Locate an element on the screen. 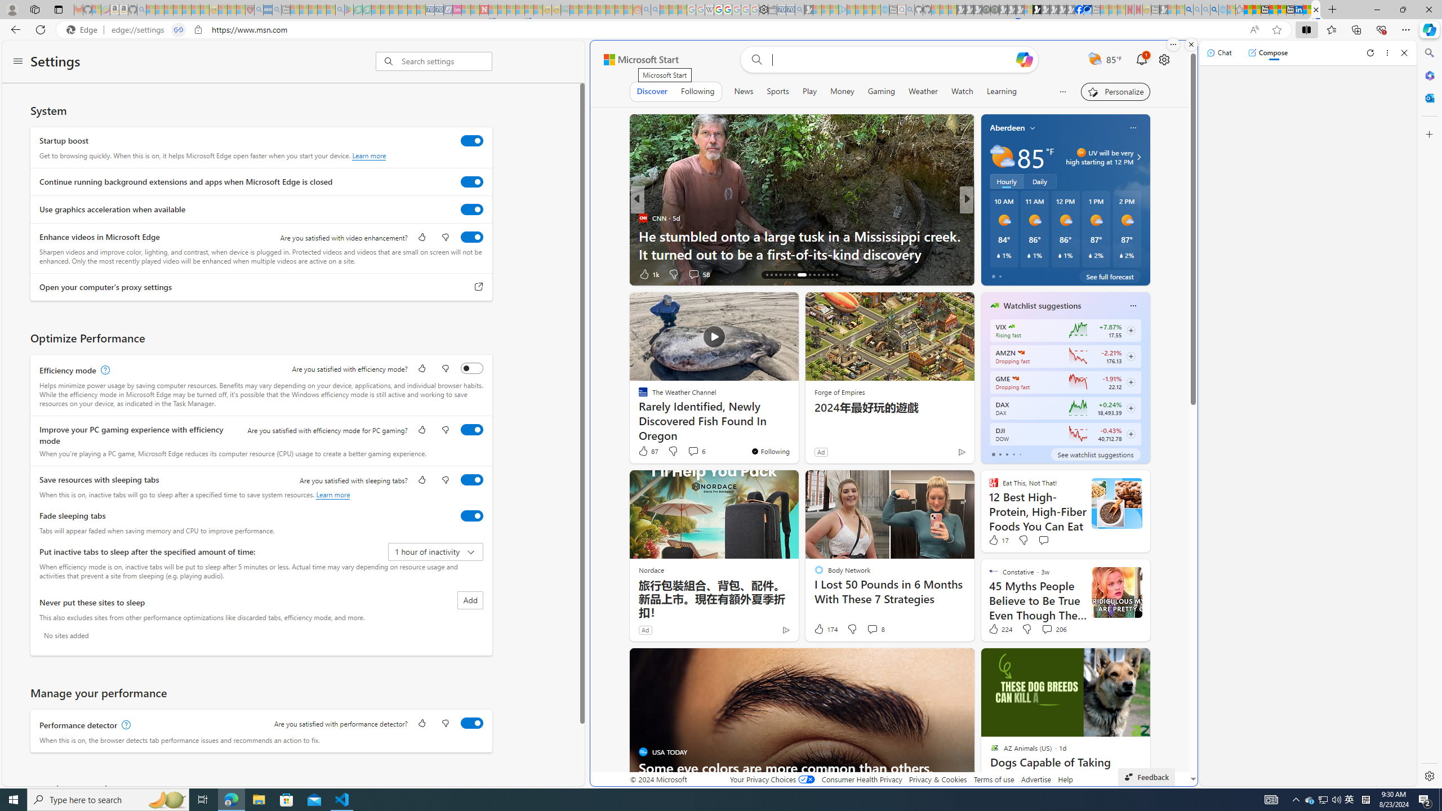 The width and height of the screenshot is (1442, 811). Advertise is located at coordinates (1036, 779).